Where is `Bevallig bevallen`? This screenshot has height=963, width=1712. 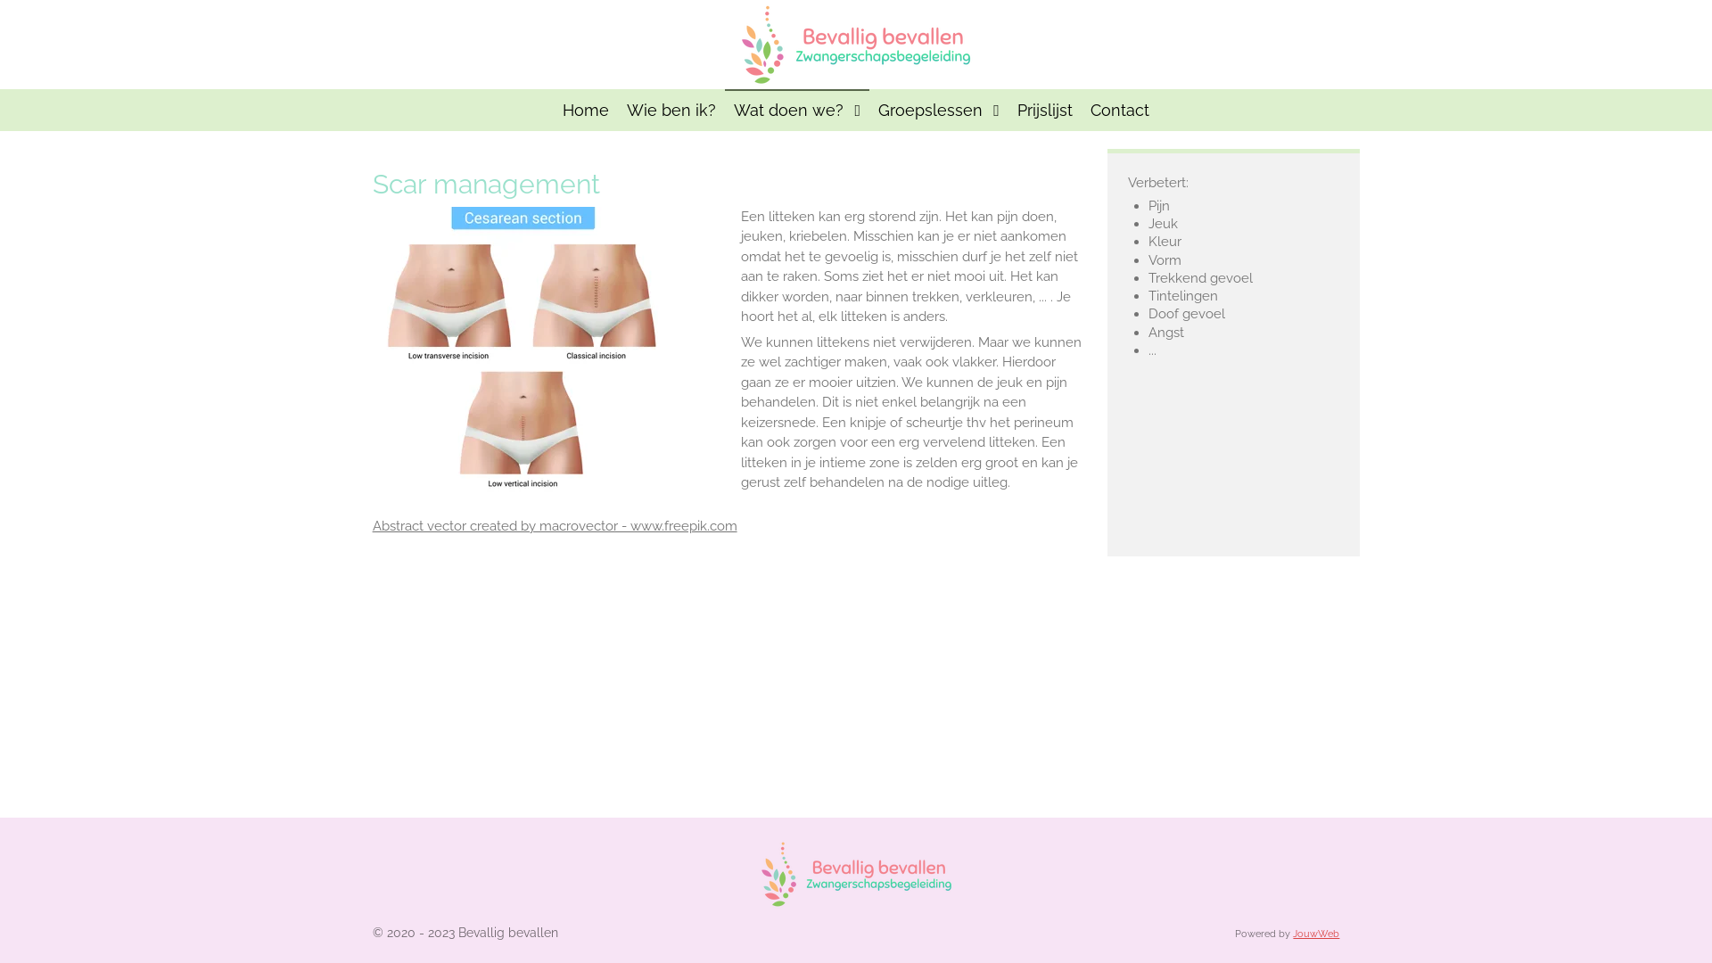
Bevallig bevallen is located at coordinates (856, 45).